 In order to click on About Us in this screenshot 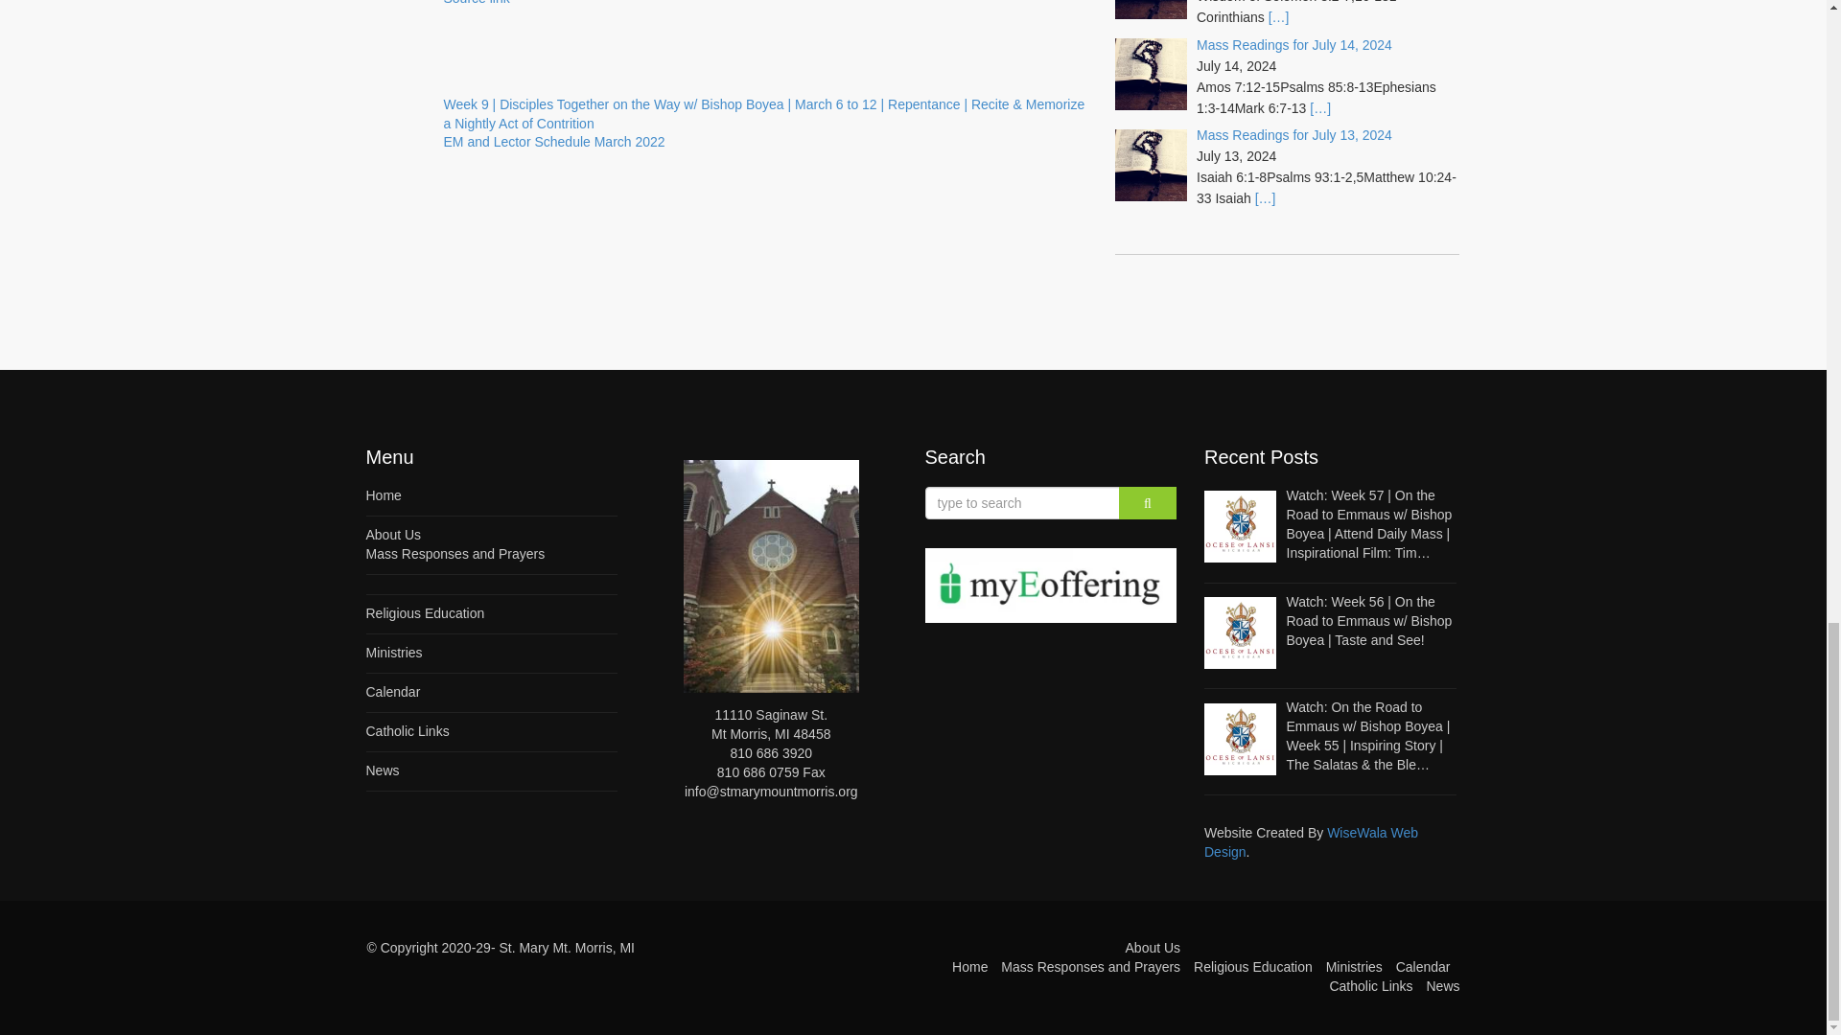, I will do `click(393, 534)`.